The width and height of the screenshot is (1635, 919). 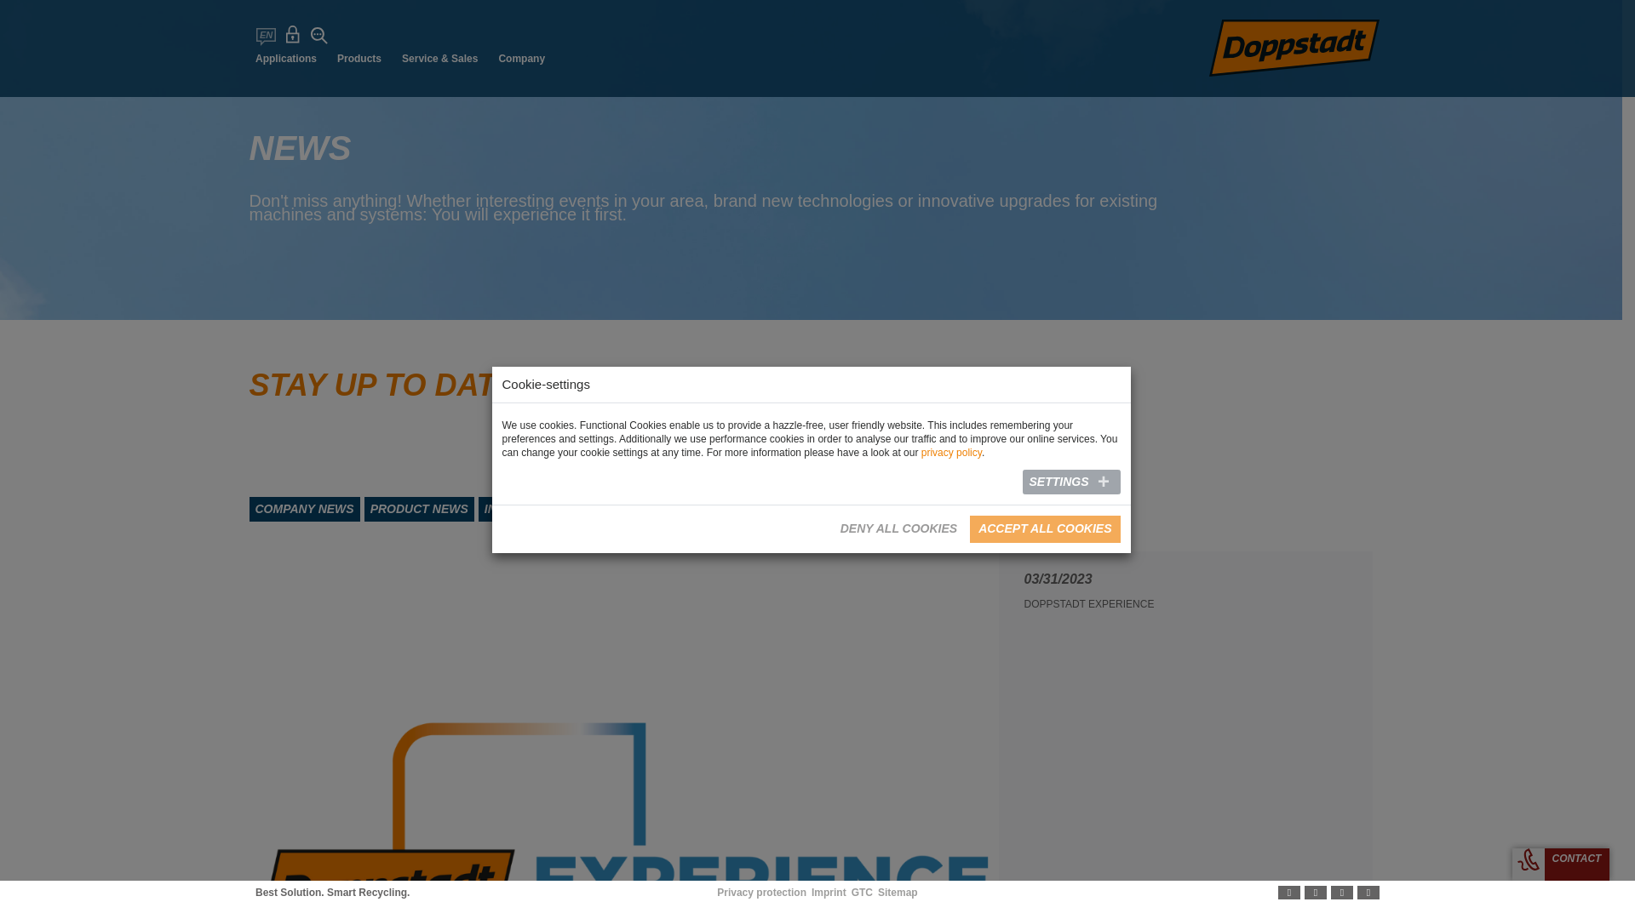 I want to click on Company news, so click(x=303, y=509).